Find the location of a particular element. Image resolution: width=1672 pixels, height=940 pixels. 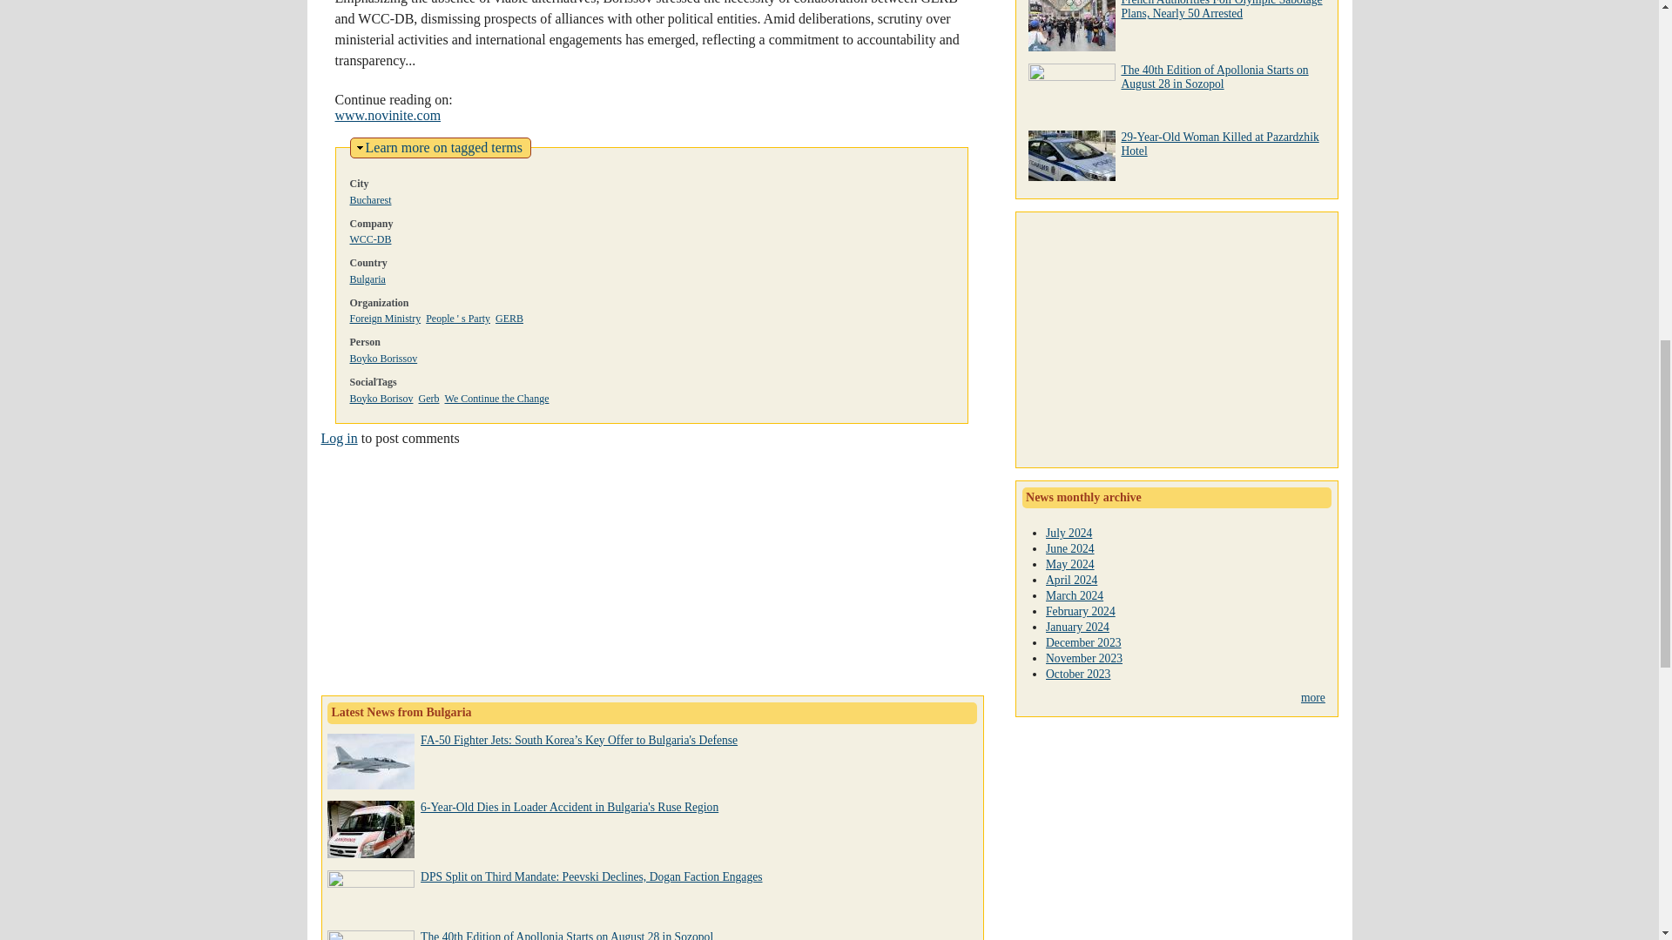

Log in is located at coordinates (428, 399).